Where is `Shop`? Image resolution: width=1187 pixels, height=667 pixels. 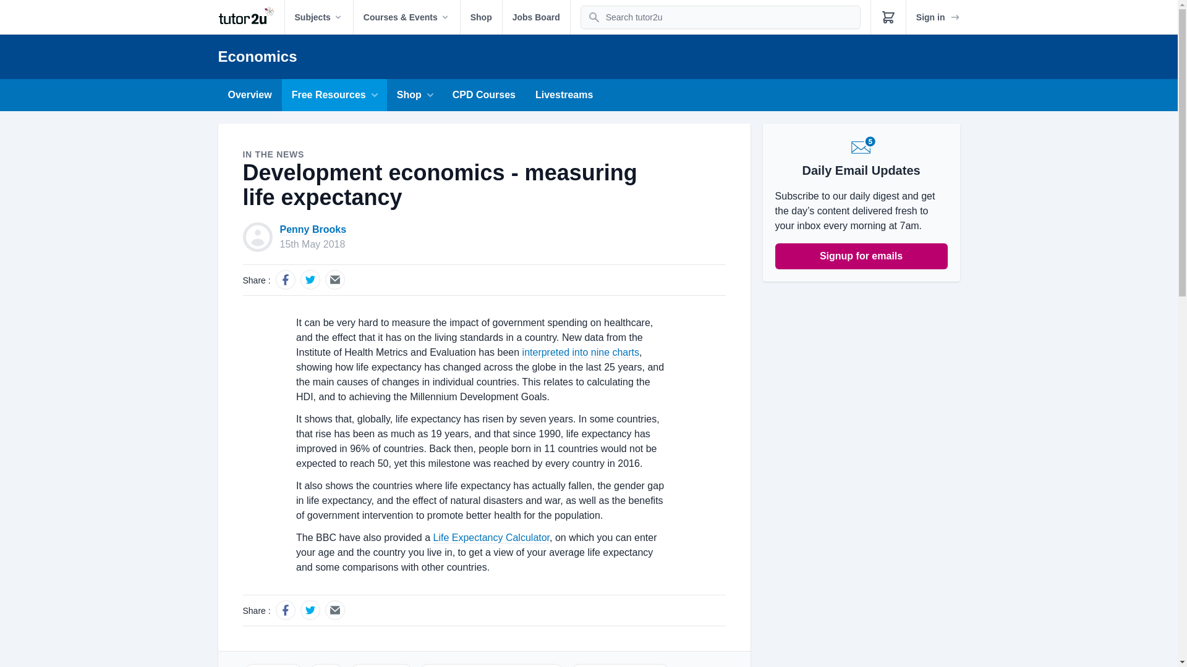
Shop is located at coordinates (481, 17).